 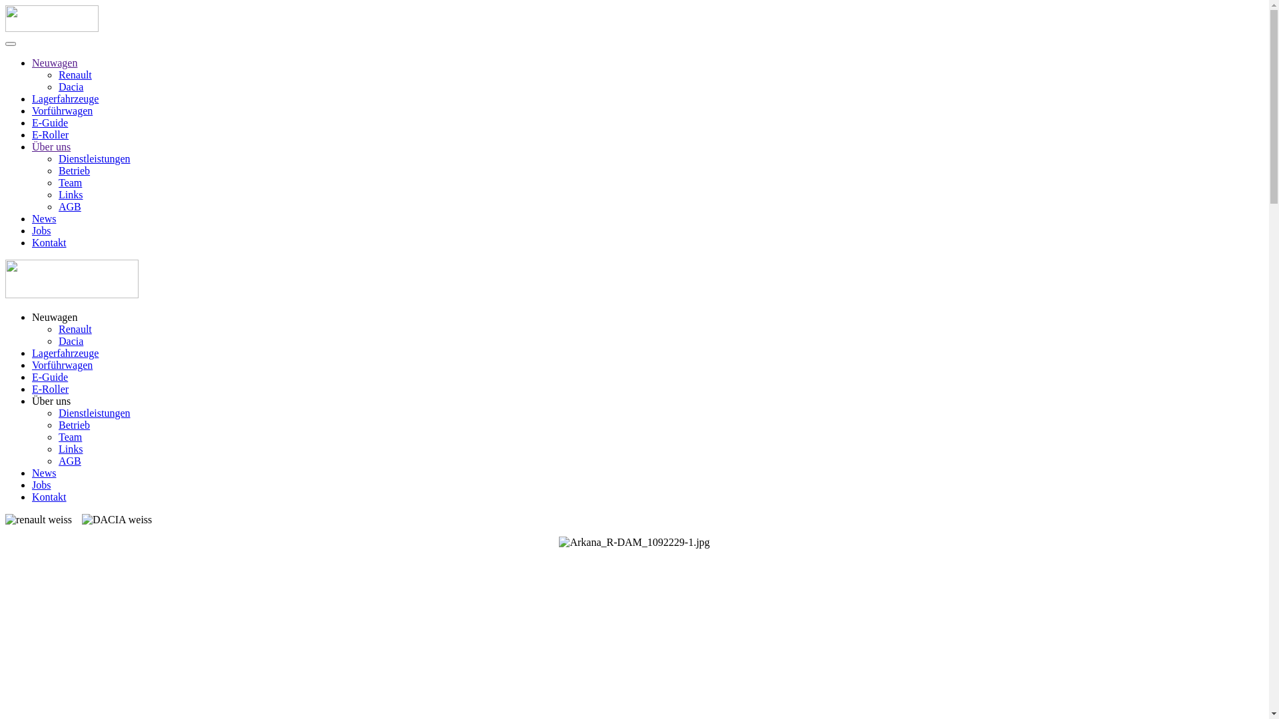 I want to click on E-Guide, so click(x=50, y=122).